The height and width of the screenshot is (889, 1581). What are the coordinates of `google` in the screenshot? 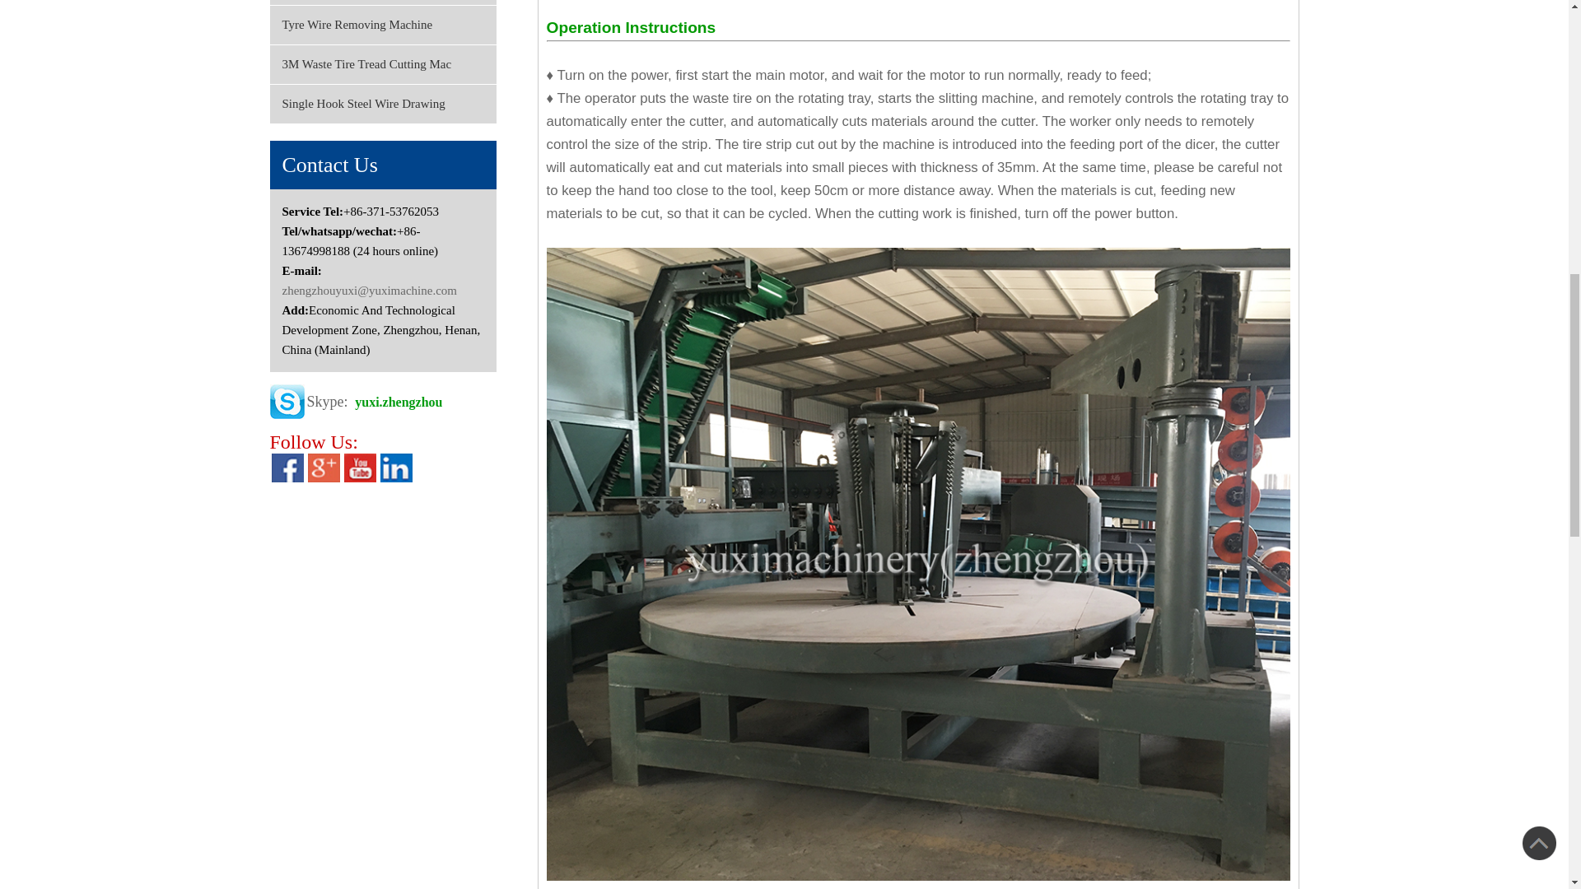 It's located at (324, 465).